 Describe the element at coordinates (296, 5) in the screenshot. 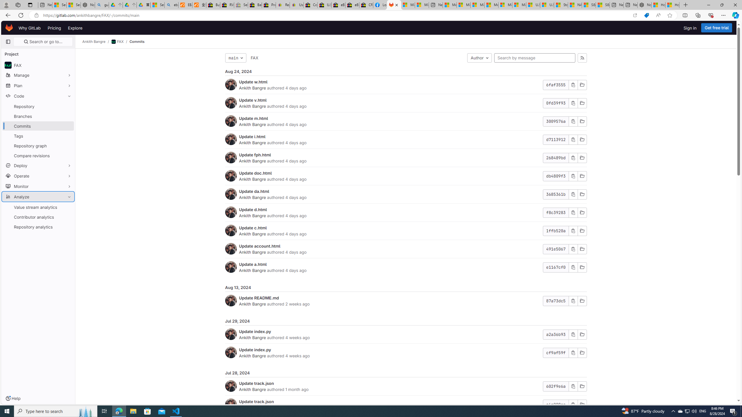

I see `User Privacy Notice | eBay` at that location.